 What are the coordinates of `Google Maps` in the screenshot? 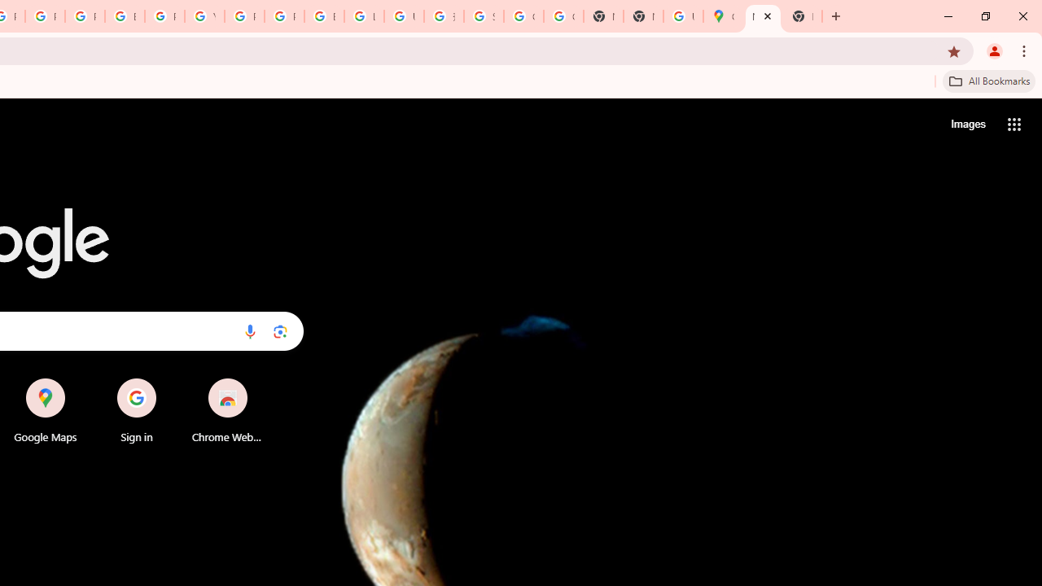 It's located at (46, 410).